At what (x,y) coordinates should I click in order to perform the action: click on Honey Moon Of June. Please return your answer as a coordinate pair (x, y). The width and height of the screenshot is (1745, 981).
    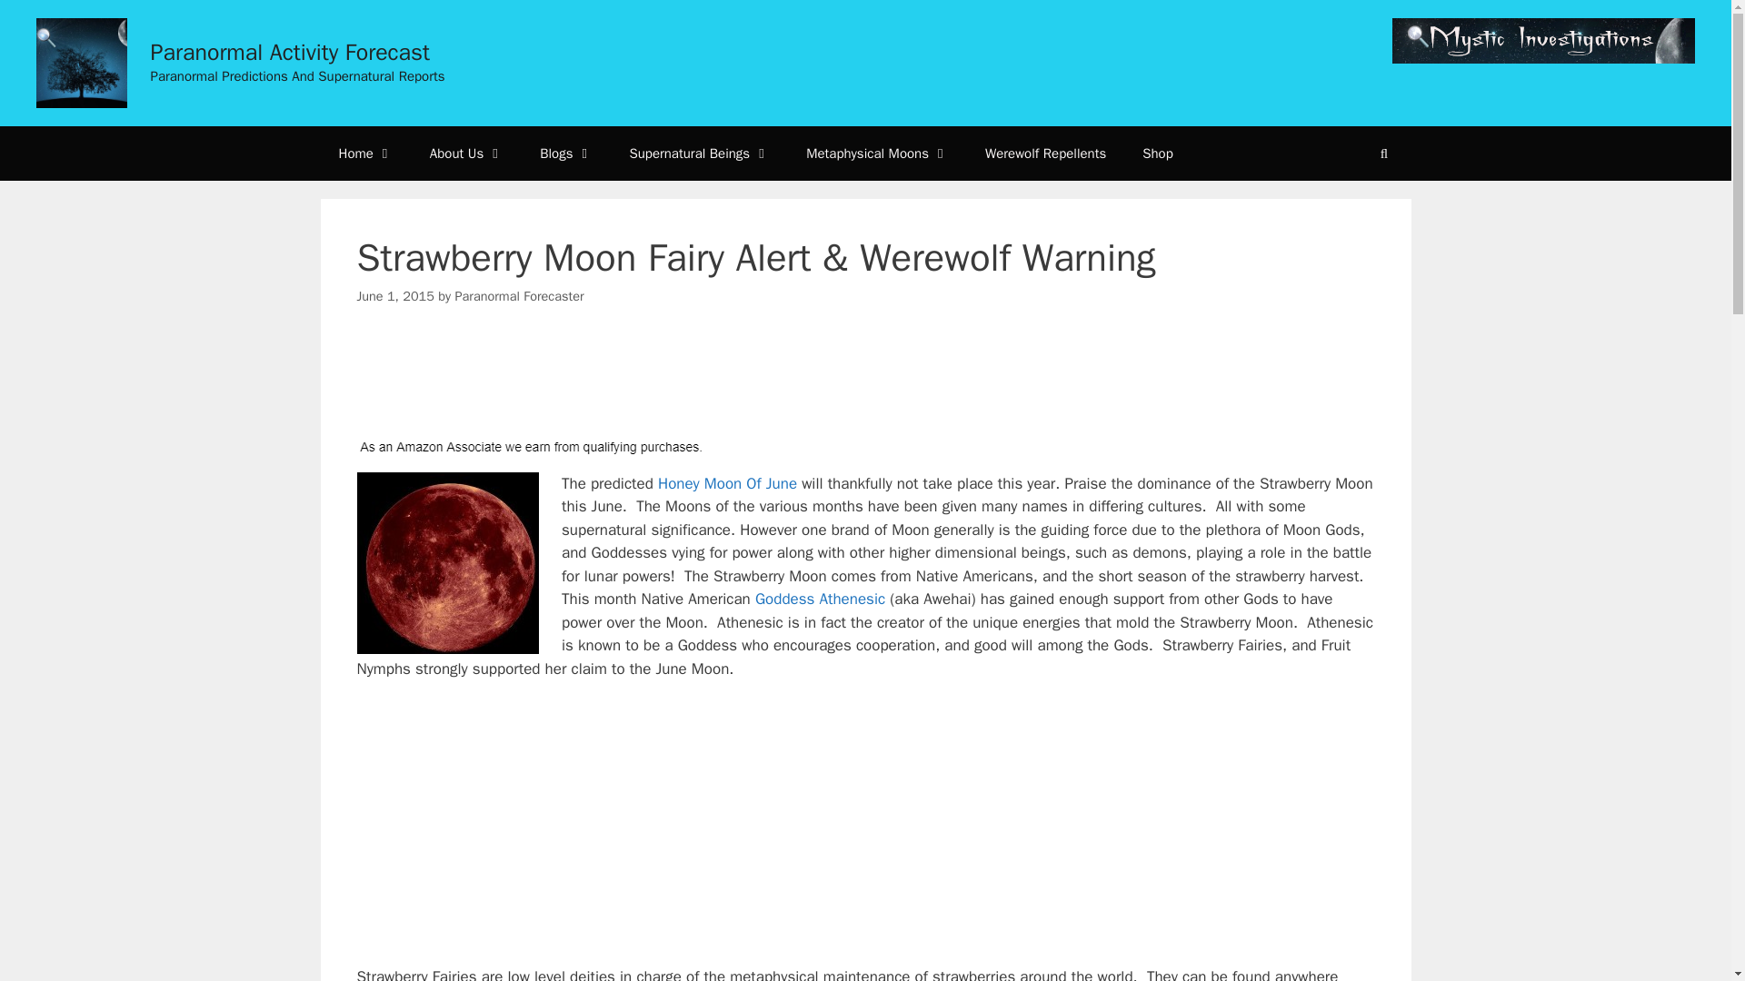
    Looking at the image, I should click on (727, 483).